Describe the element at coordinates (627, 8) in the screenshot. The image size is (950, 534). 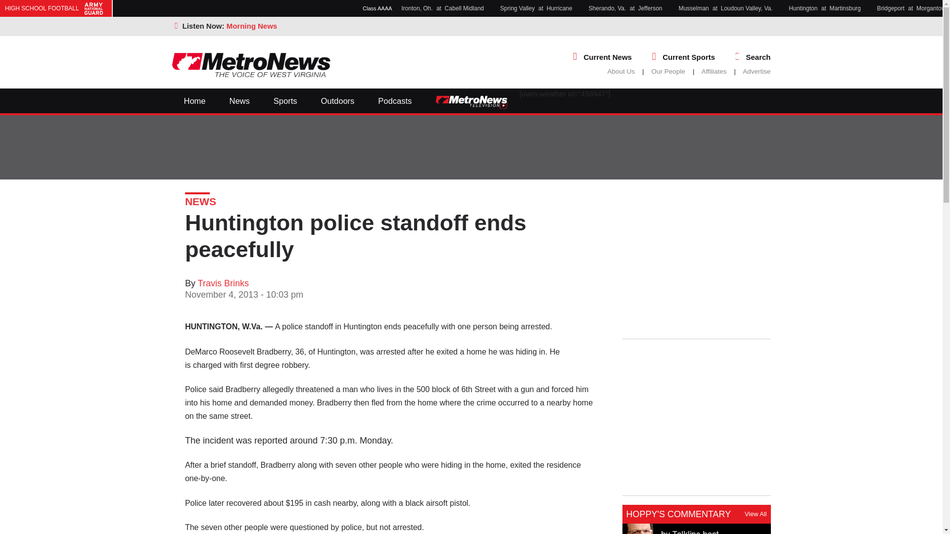
I see `  Sherando, Va. at  Jefferson   ` at that location.